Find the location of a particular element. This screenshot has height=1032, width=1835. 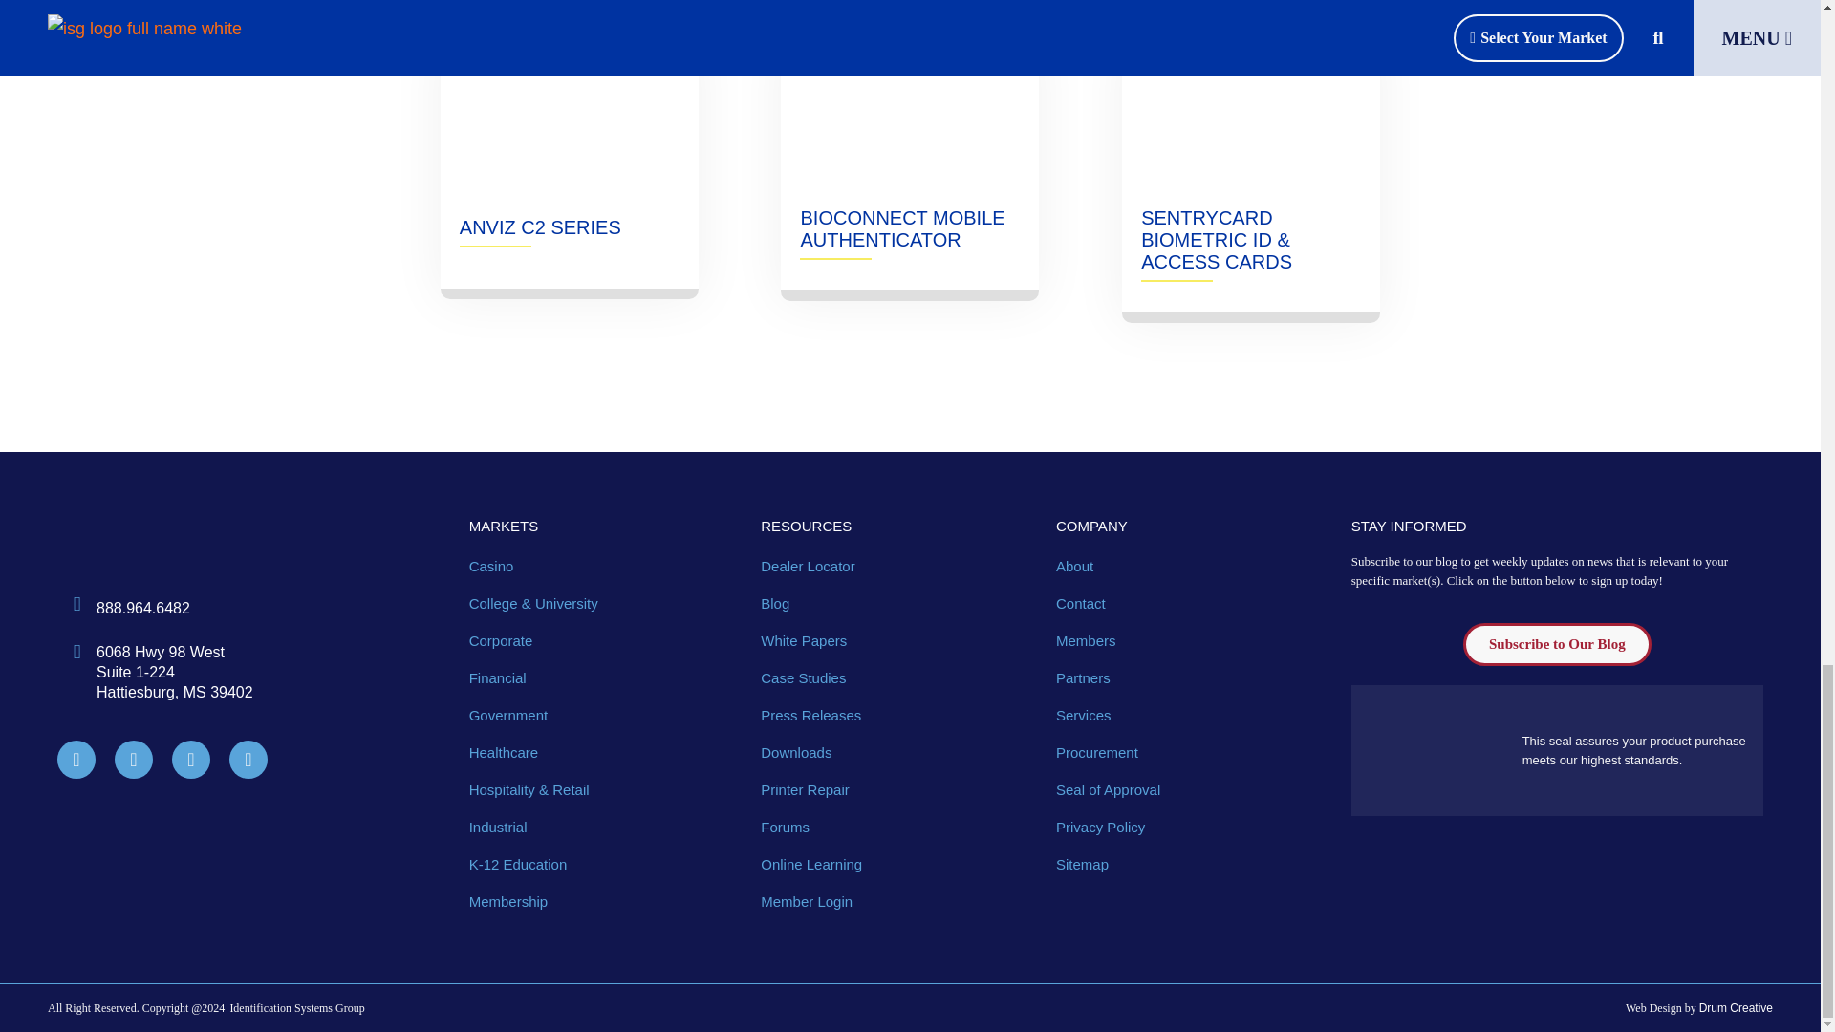

Case Studies is located at coordinates (898, 678).